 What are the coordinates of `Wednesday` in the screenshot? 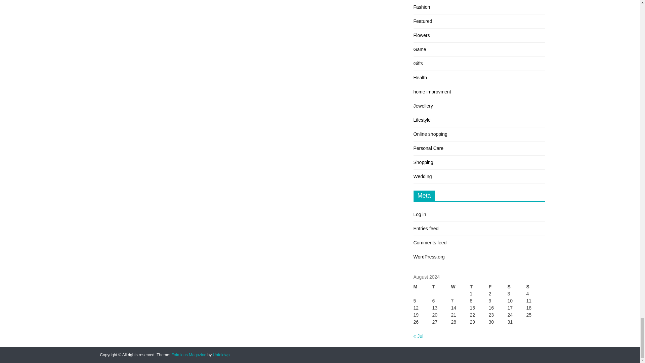 It's located at (460, 287).